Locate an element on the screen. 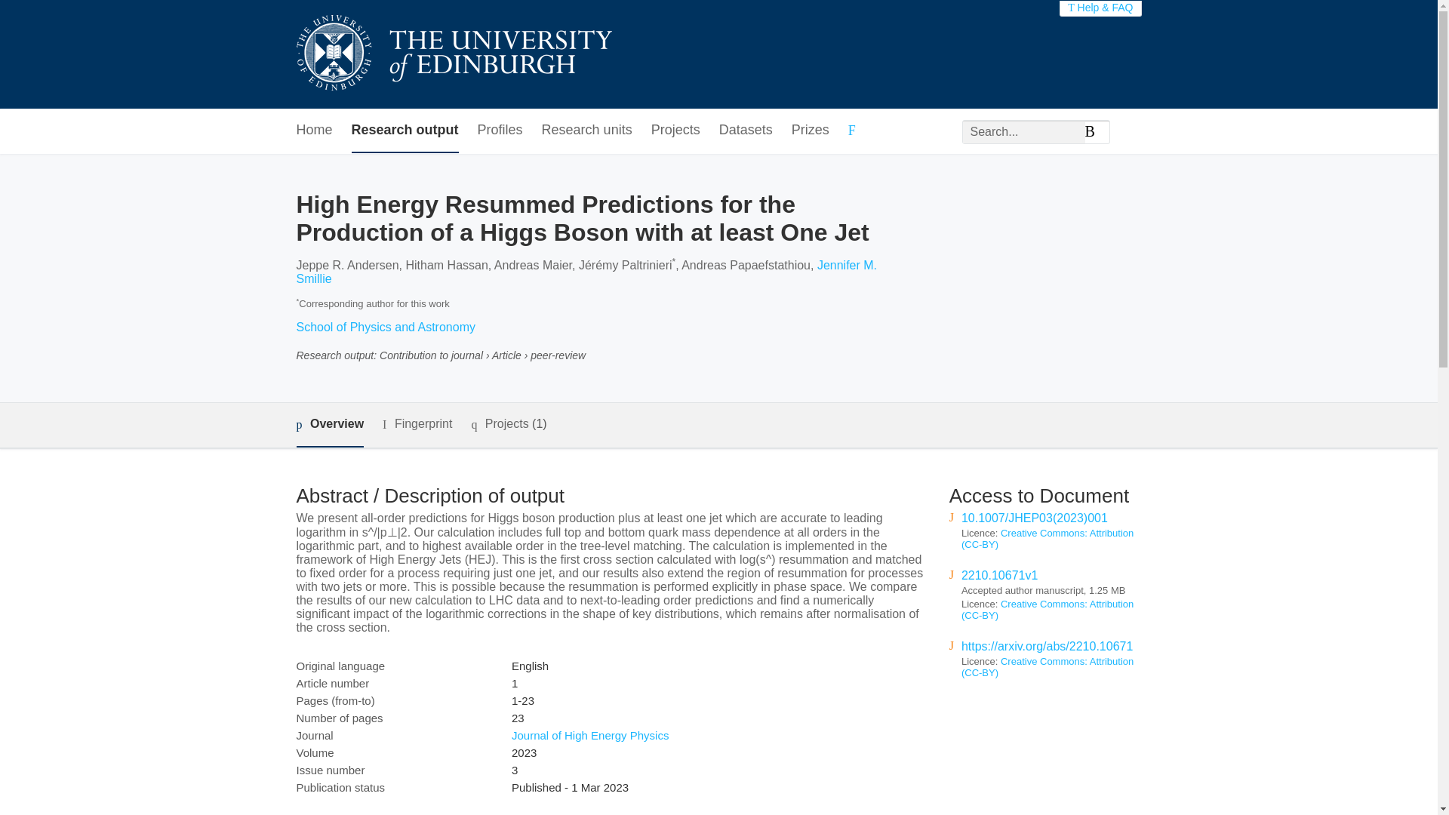  Projects is located at coordinates (675, 131).